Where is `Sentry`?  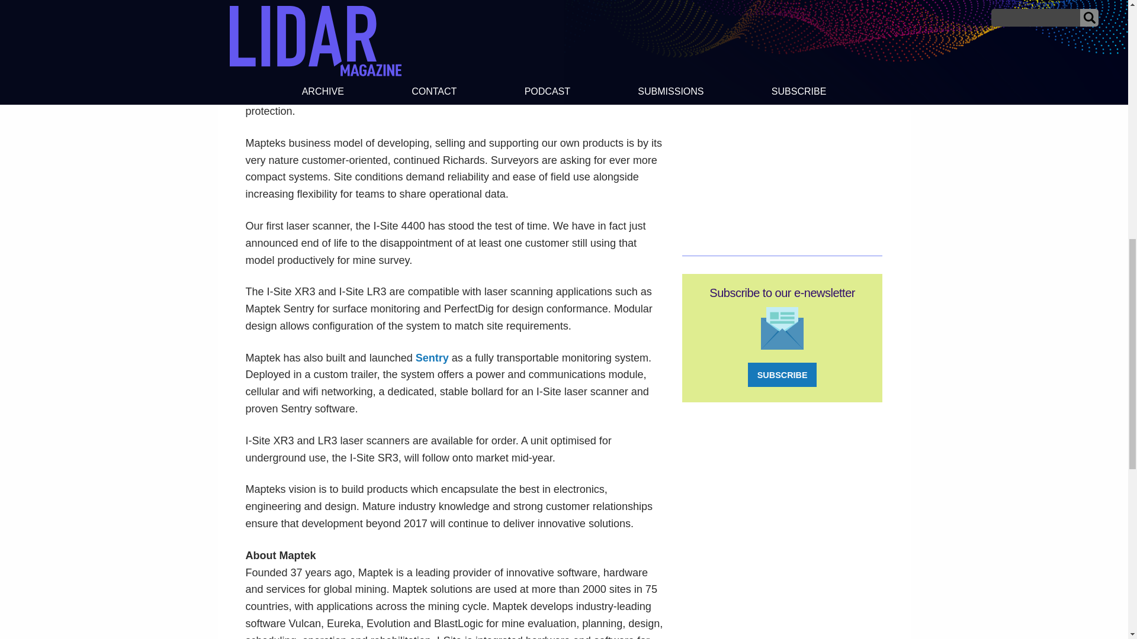 Sentry is located at coordinates (432, 357).